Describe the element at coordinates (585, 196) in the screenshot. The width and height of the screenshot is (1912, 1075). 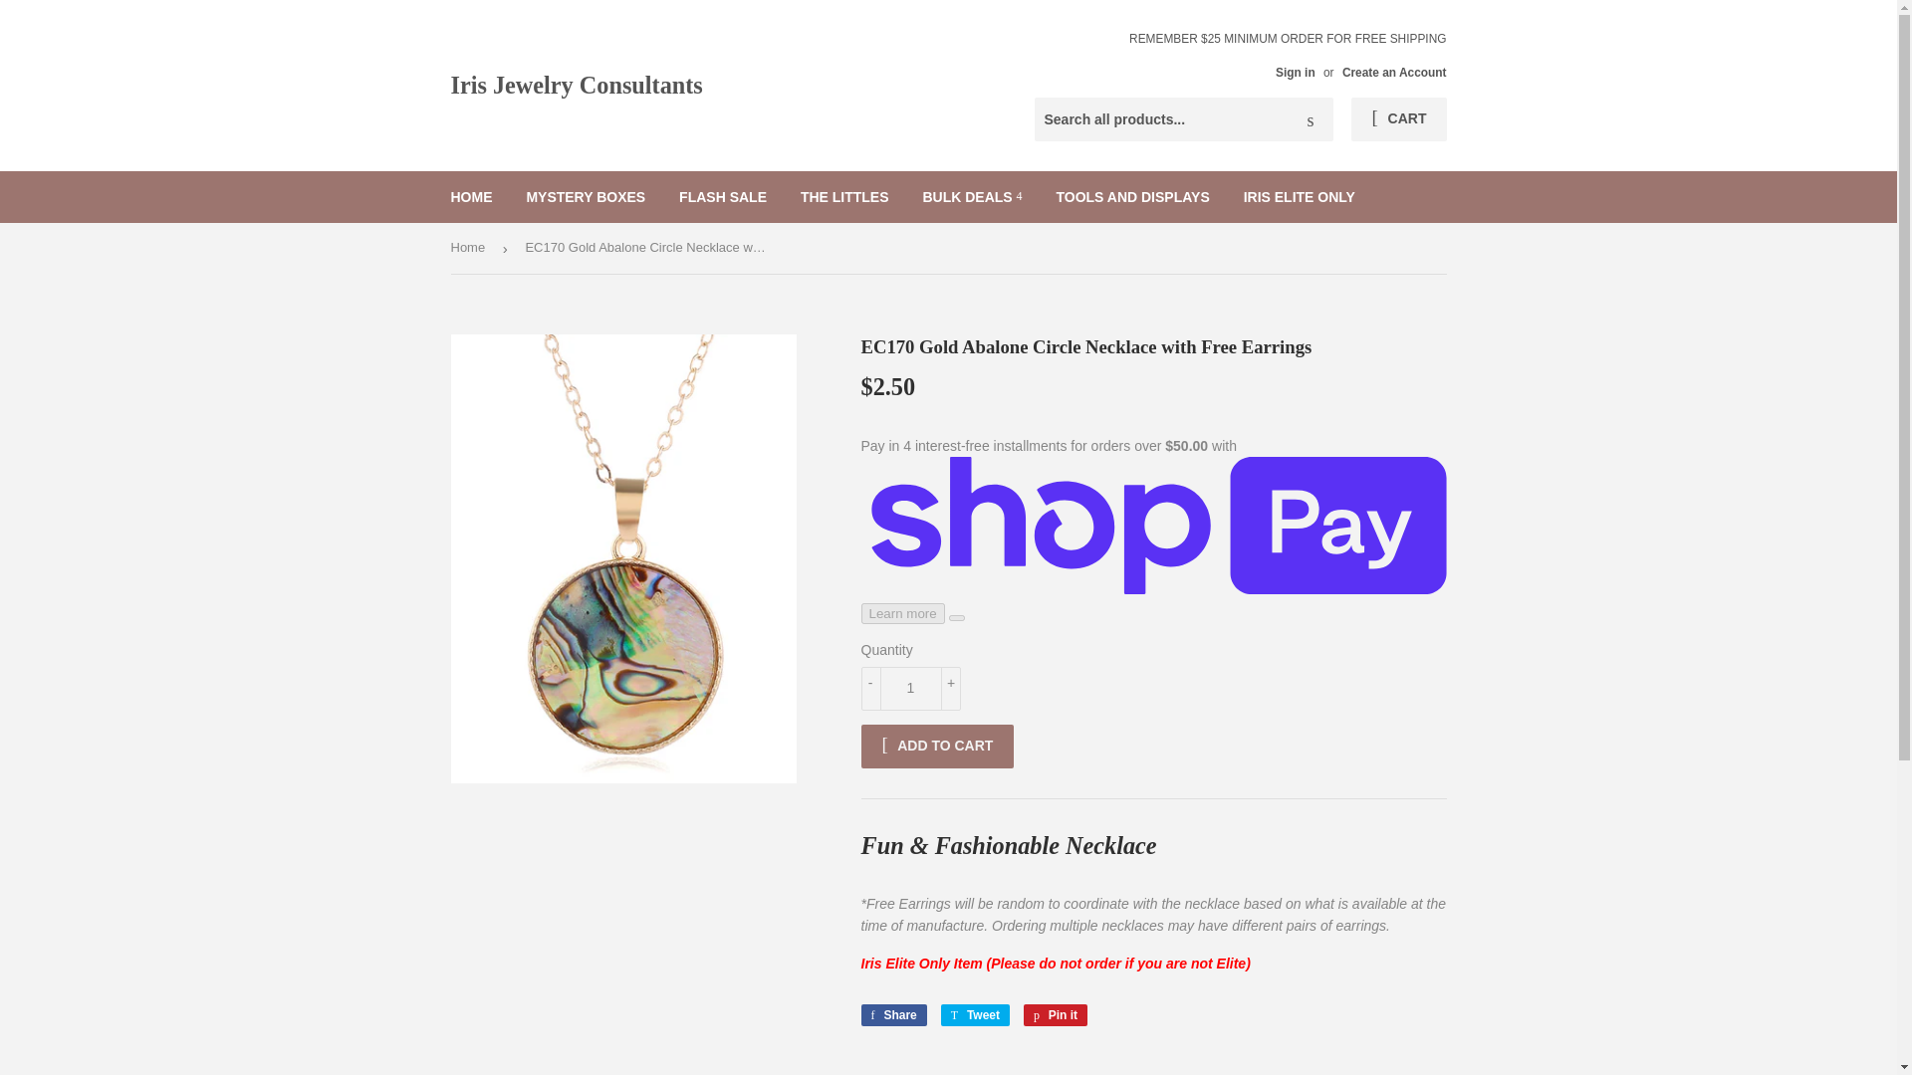
I see `CART` at that location.